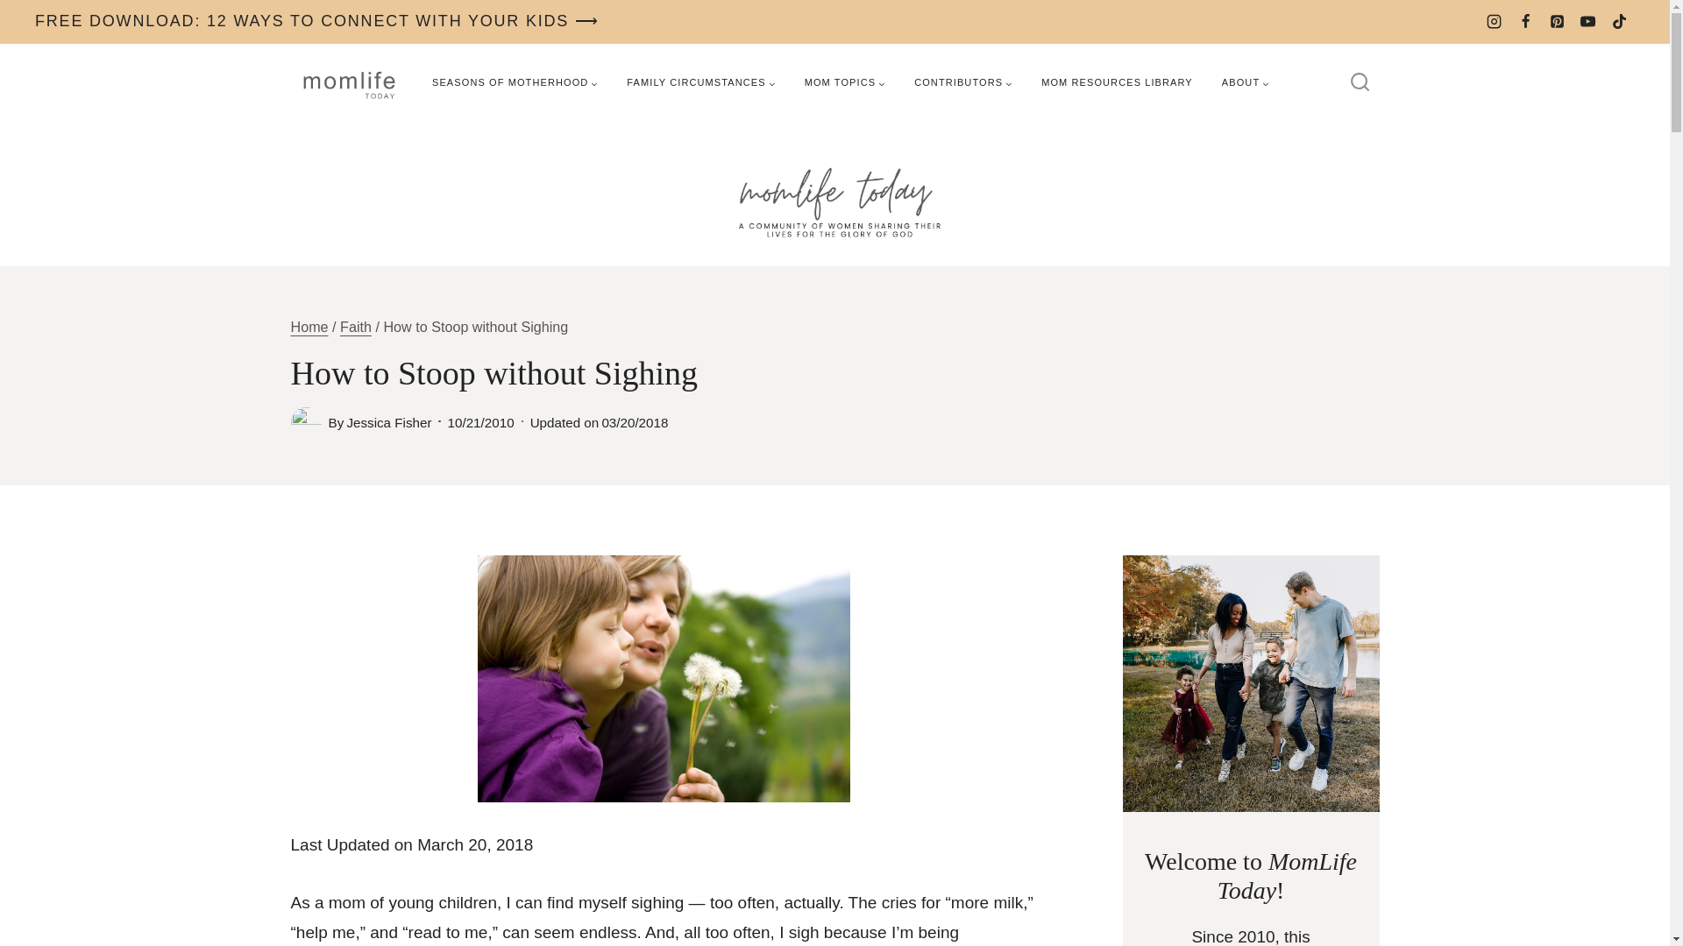 Image resolution: width=1683 pixels, height=946 pixels. I want to click on MOM TOPICS, so click(845, 82).